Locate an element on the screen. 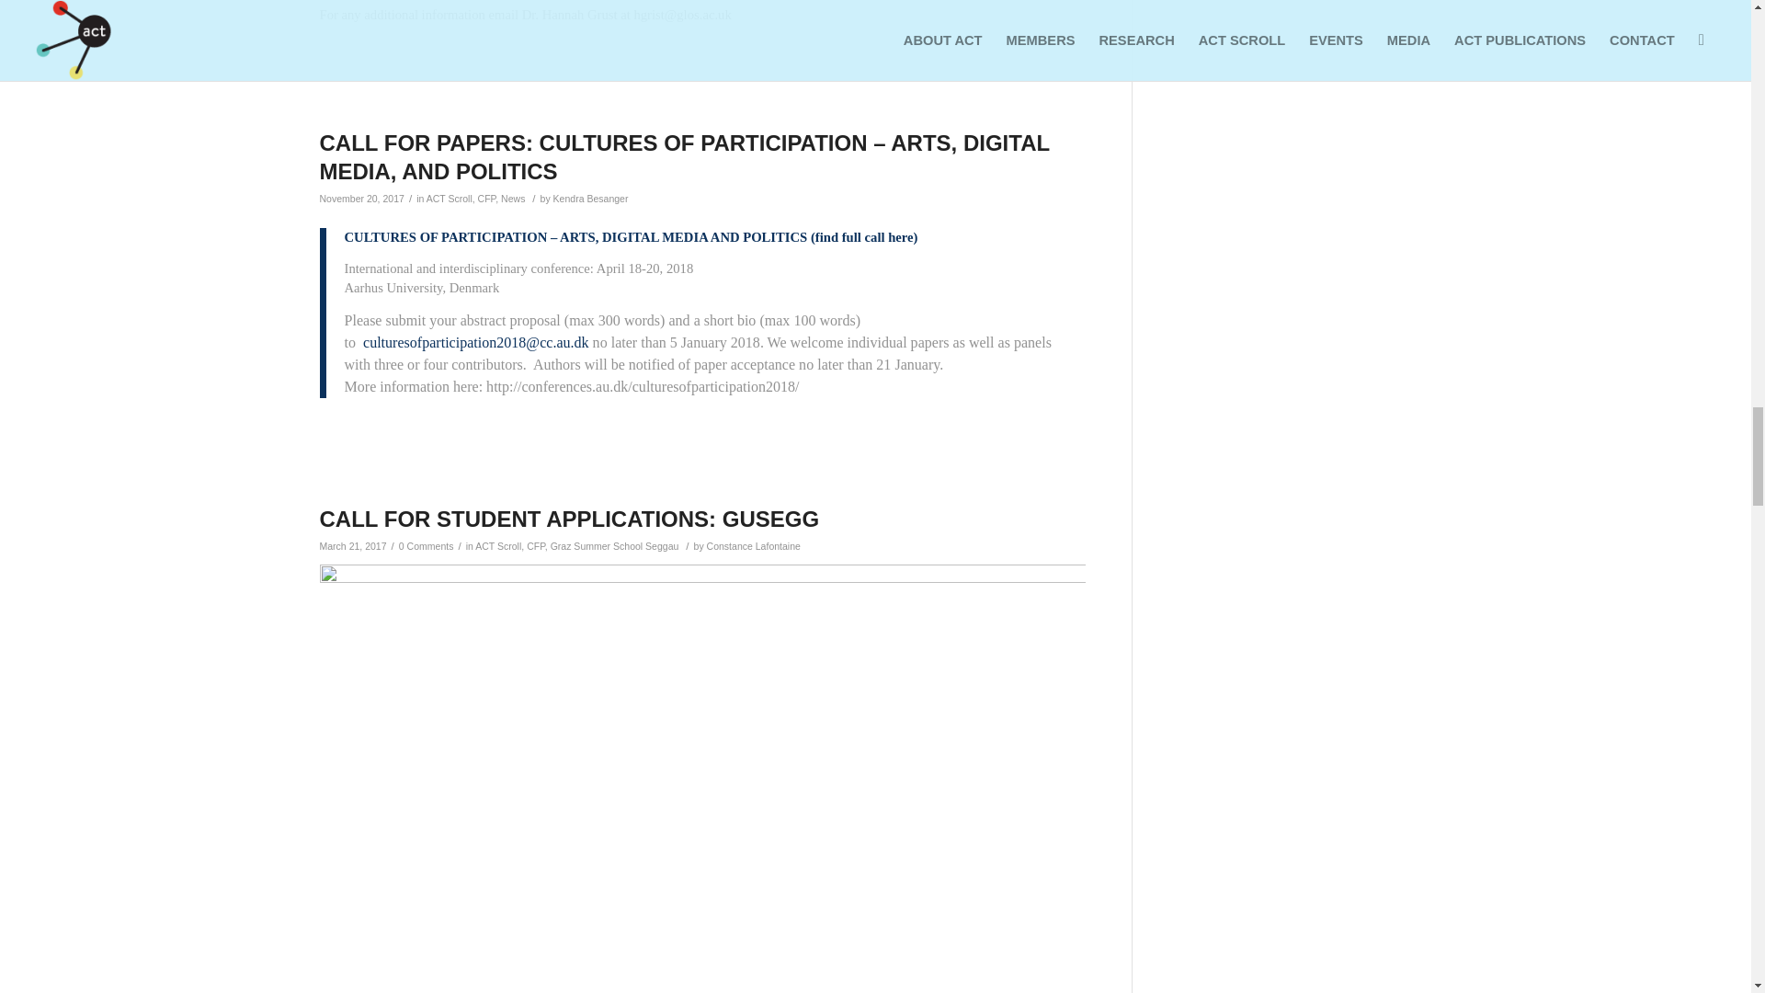  Posts by Kendra Besanger is located at coordinates (590, 199).